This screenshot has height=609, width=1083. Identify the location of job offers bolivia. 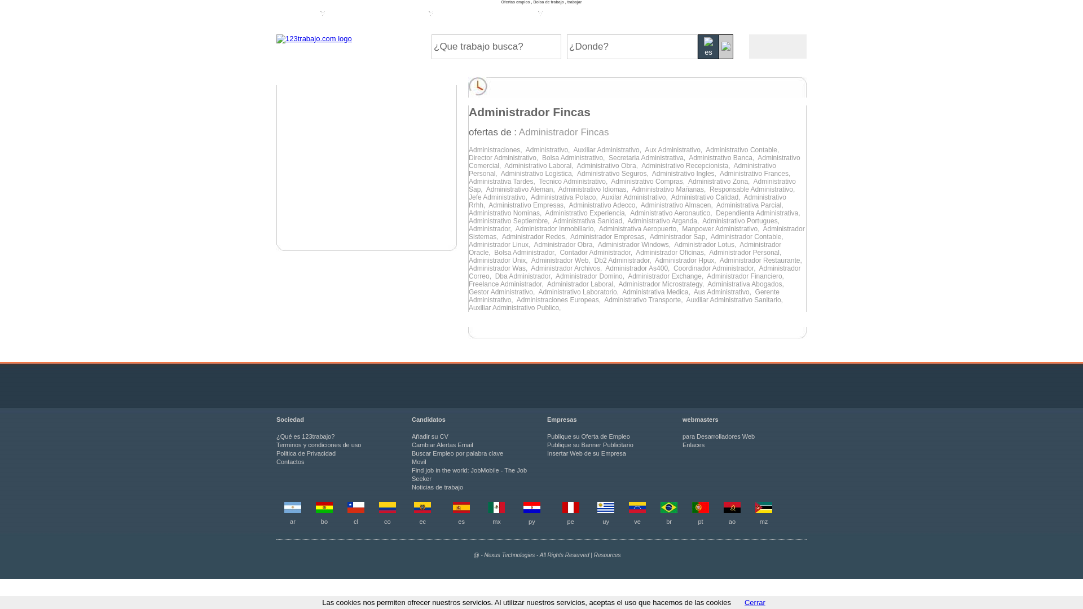
(324, 511).